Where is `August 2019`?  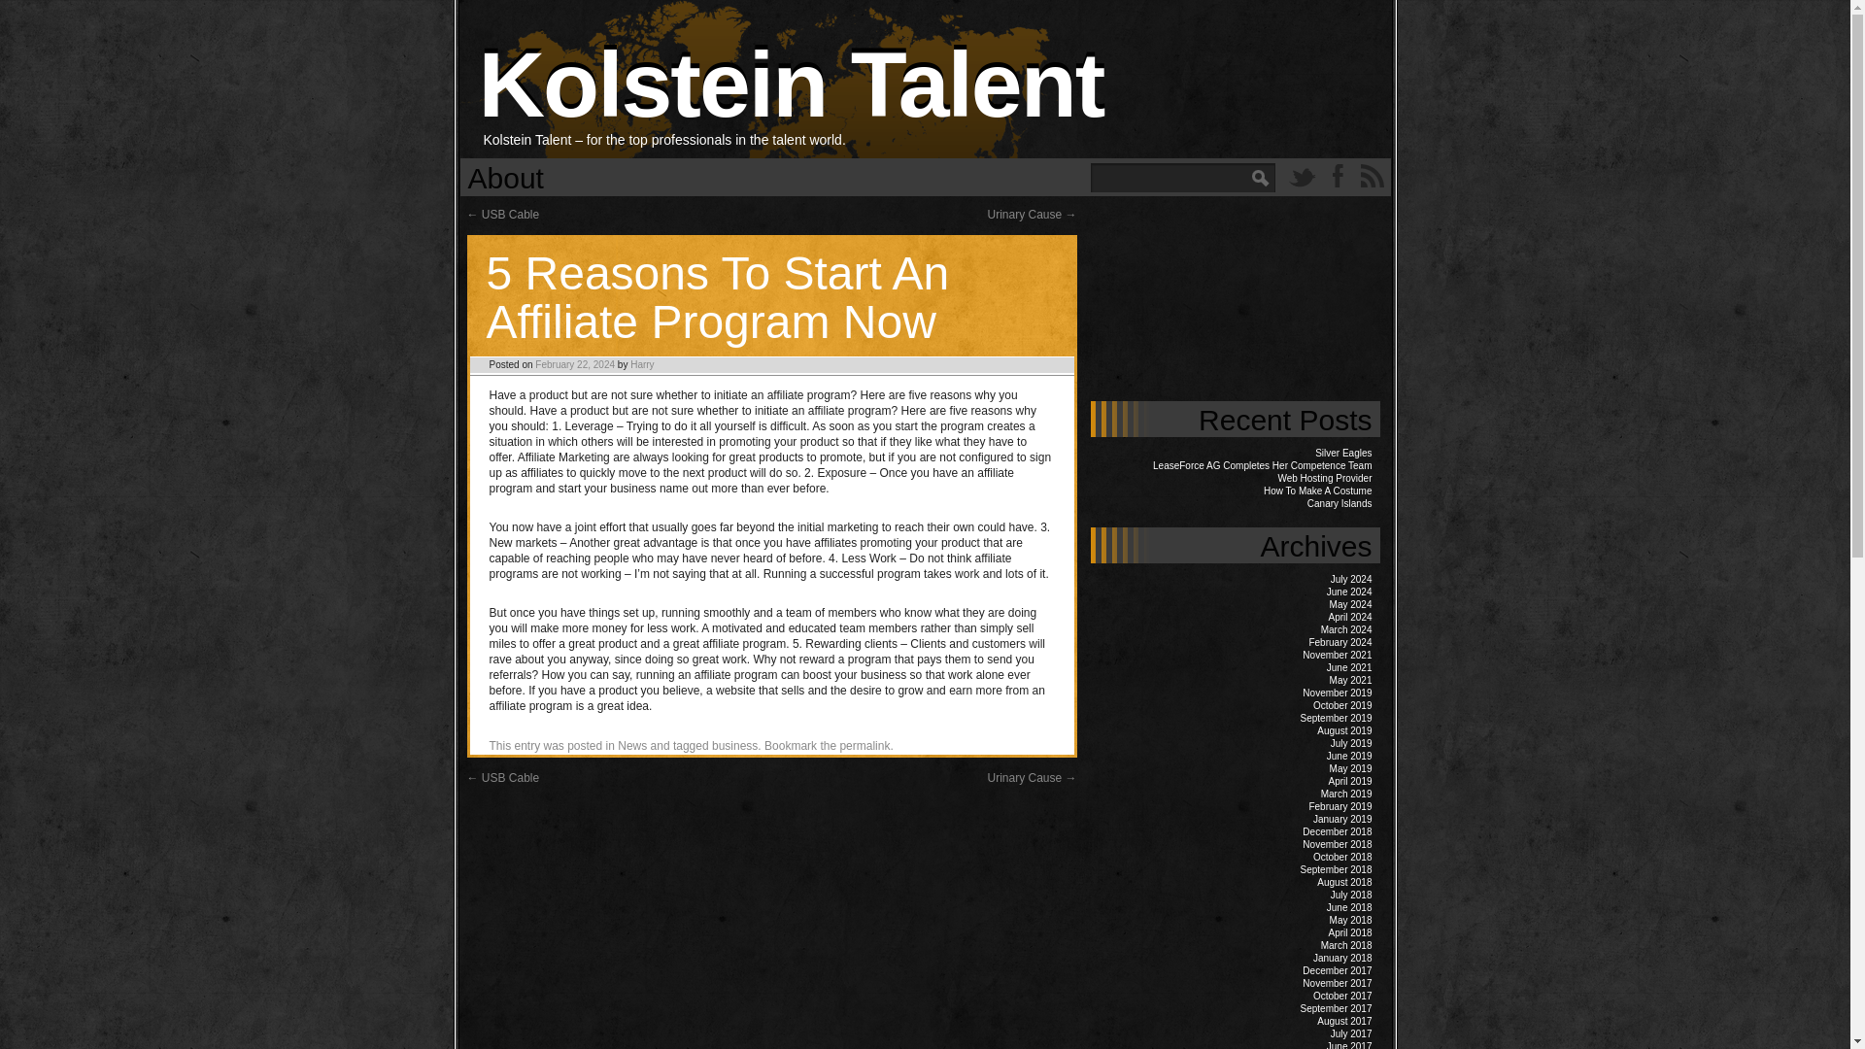
August 2019 is located at coordinates (1343, 730).